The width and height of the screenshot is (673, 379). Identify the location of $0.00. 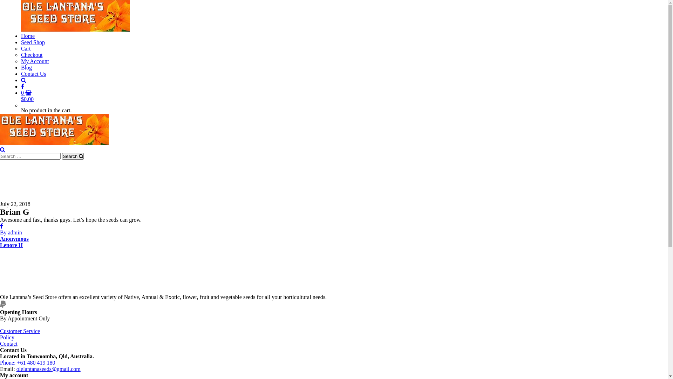
(27, 99).